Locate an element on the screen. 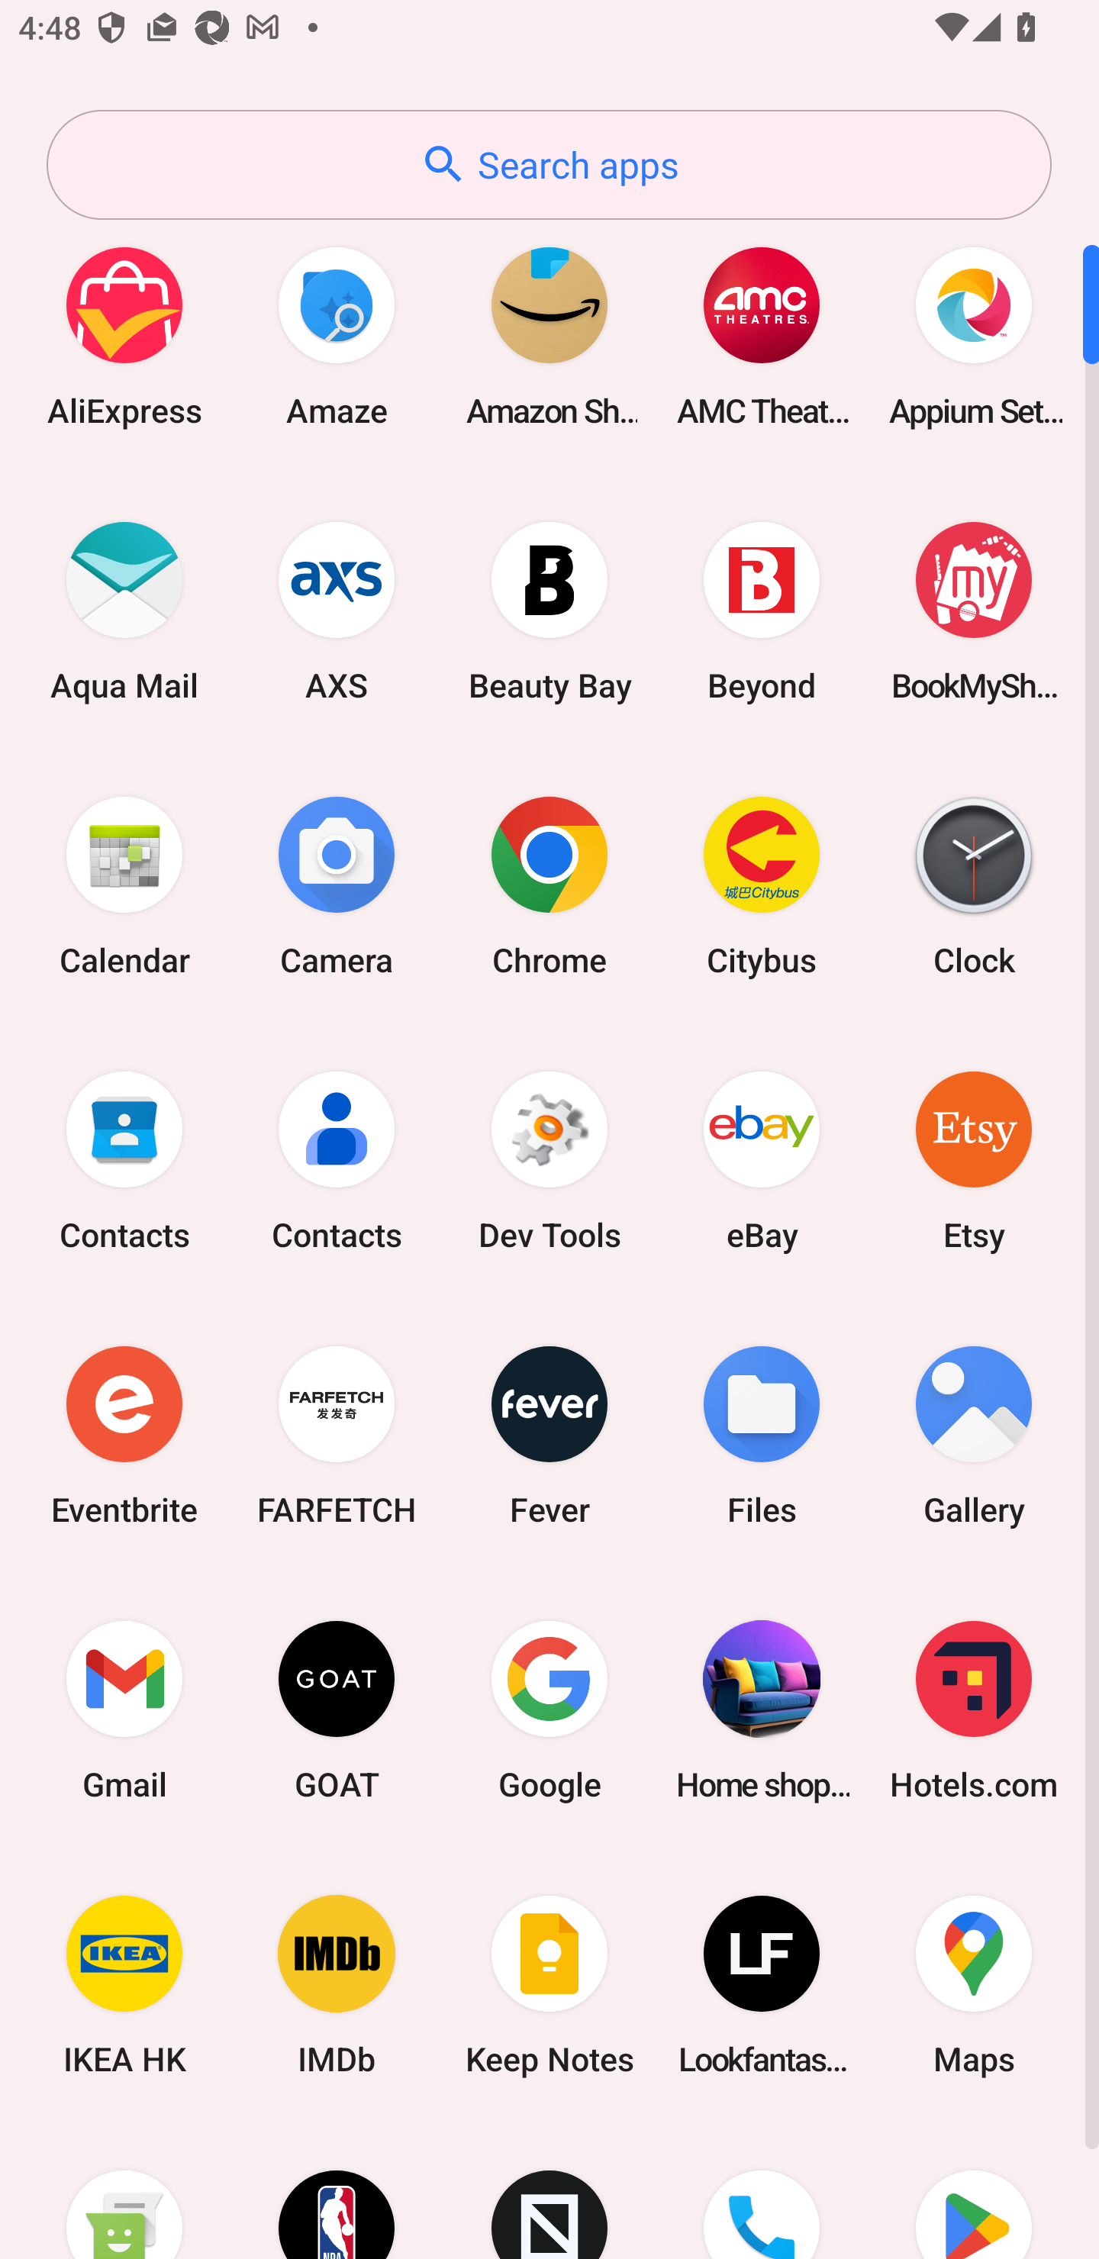 This screenshot has width=1099, height=2259. Camera is located at coordinates (337, 885).